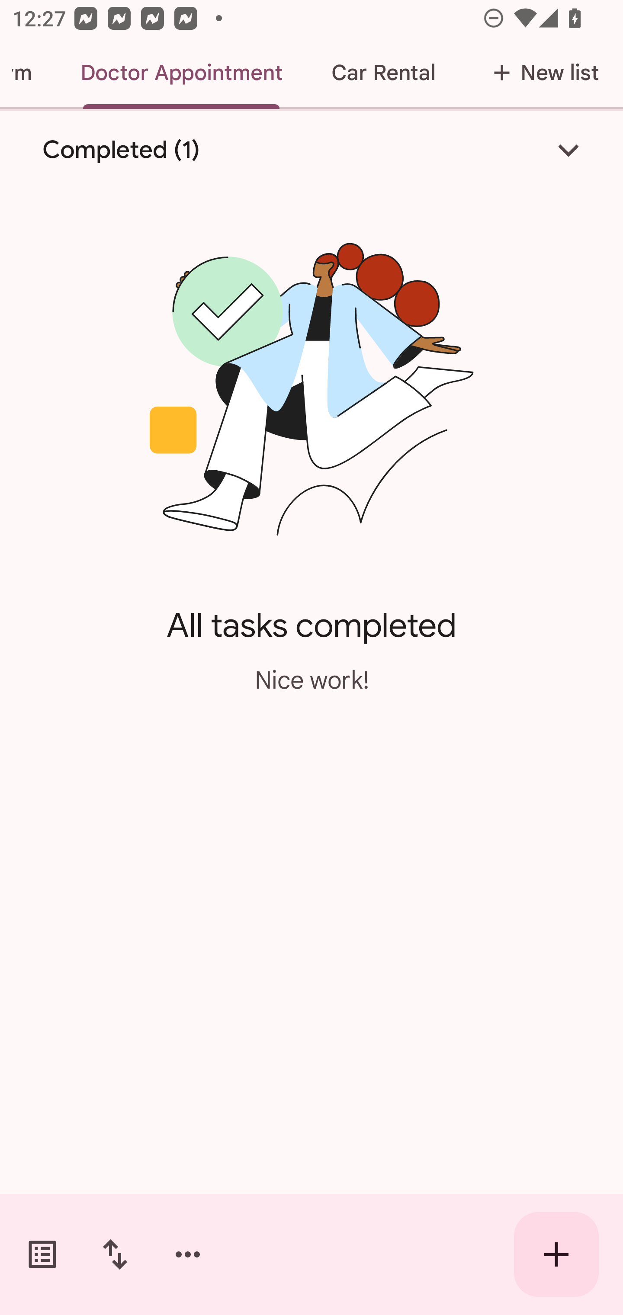  Describe the element at coordinates (115, 1254) in the screenshot. I see `Change sort order` at that location.